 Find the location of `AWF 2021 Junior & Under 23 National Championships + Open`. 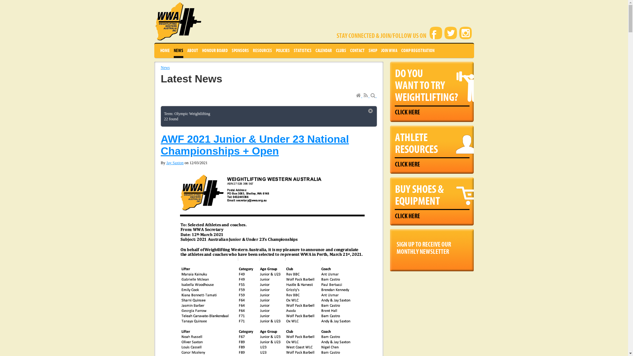

AWF 2021 Junior & Under 23 National Championships + Open is located at coordinates (255, 145).